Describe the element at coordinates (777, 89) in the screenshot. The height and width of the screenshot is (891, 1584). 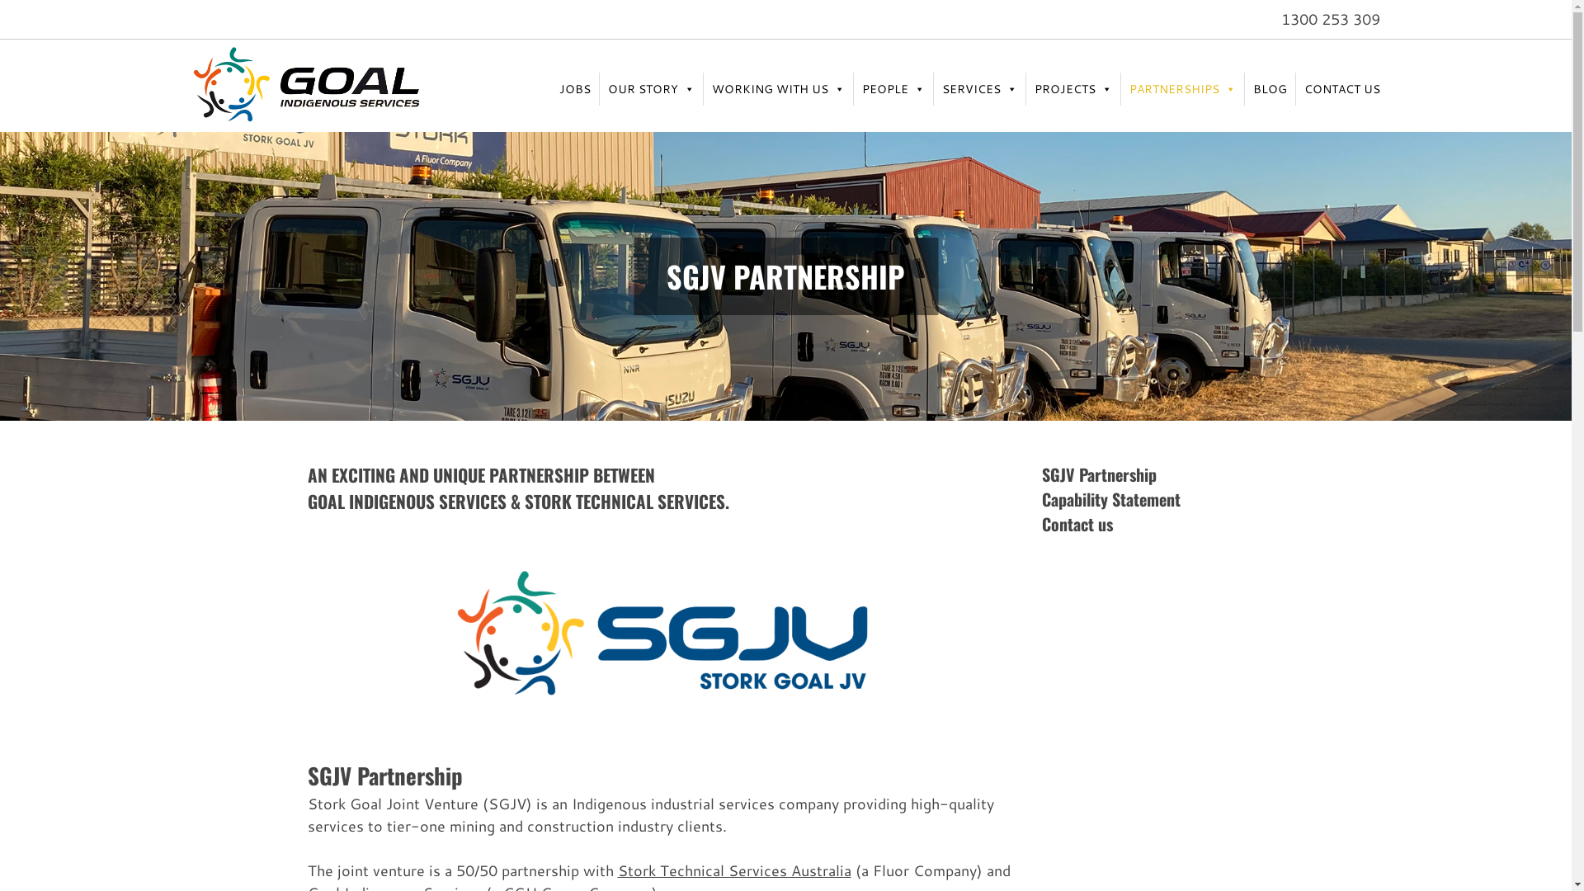
I see `WORKING WITH US` at that location.